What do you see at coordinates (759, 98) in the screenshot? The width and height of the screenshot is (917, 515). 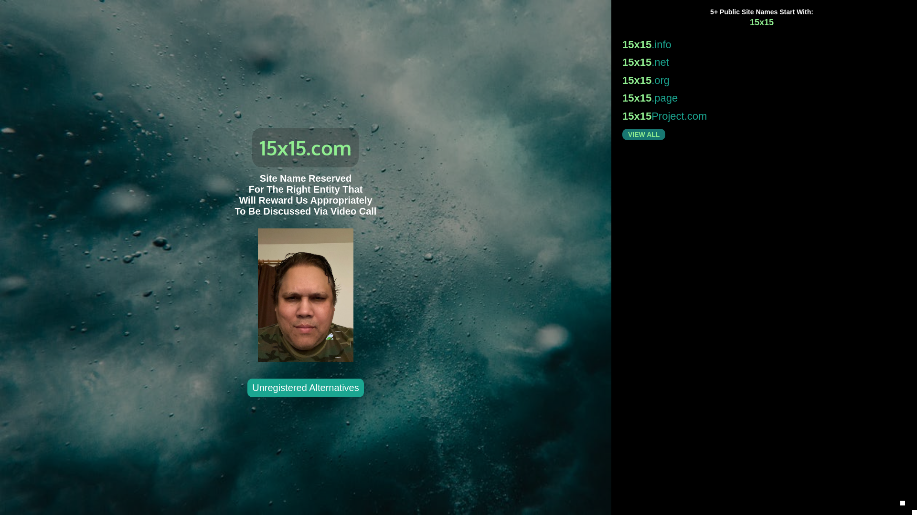 I see `15x15.page` at bounding box center [759, 98].